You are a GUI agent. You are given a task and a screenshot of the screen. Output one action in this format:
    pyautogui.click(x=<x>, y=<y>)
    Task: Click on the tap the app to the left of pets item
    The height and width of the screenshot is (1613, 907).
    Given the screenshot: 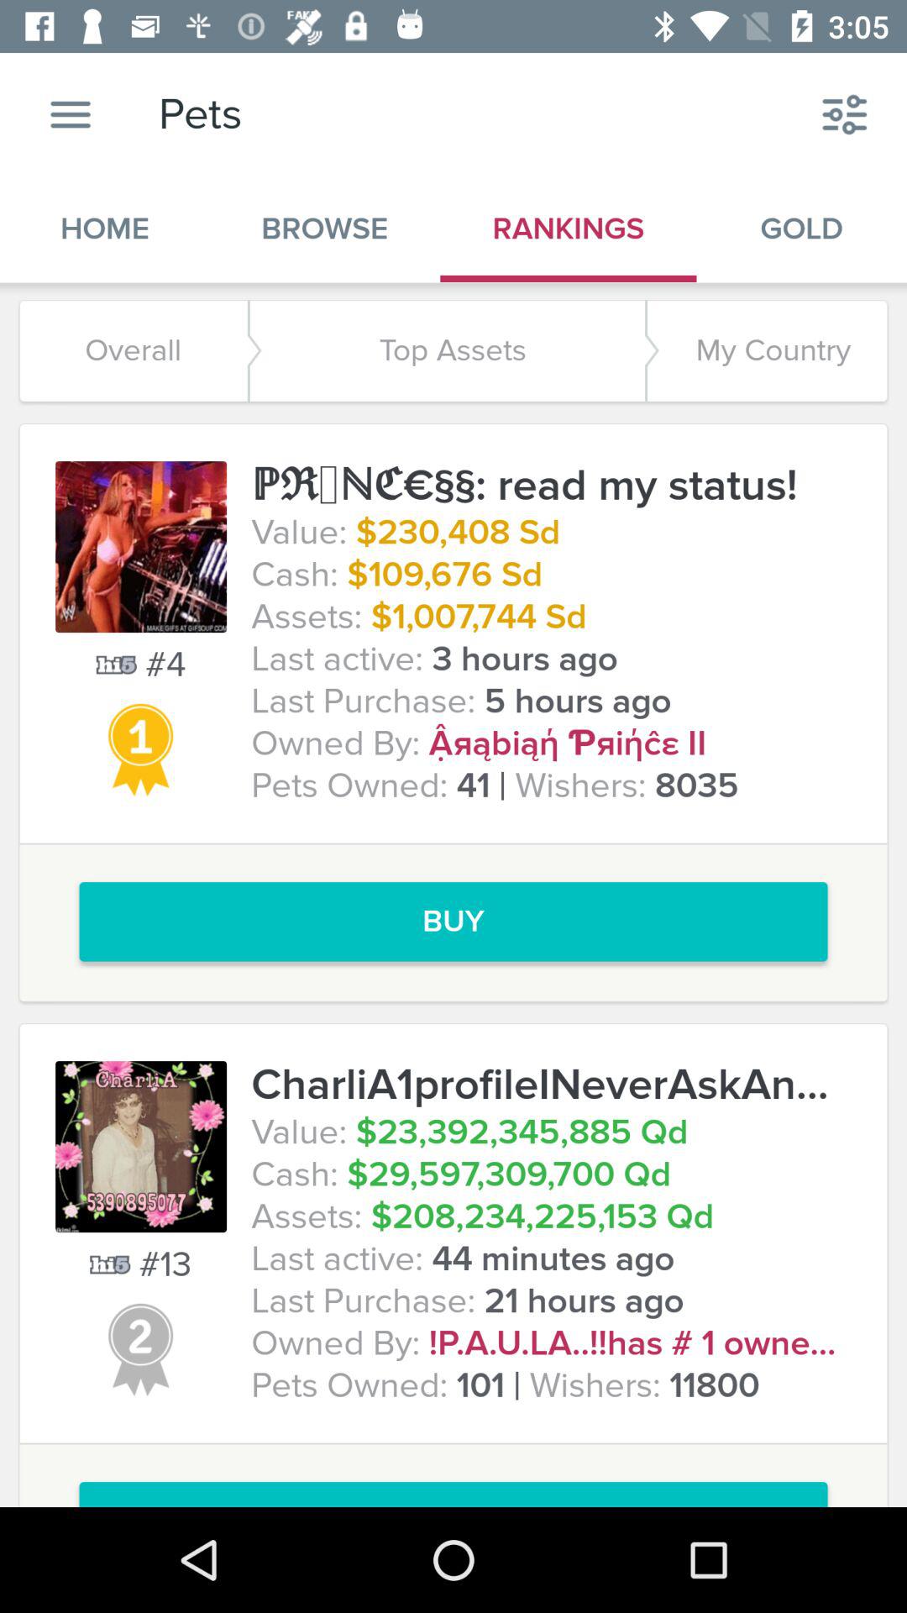 What is the action you would take?
    pyautogui.click(x=71, y=114)
    